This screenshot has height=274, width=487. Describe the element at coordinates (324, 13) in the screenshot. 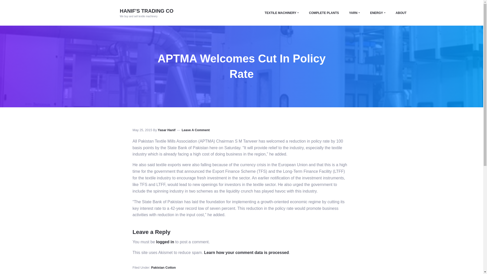

I see `COMPLETE PLANTS` at that location.